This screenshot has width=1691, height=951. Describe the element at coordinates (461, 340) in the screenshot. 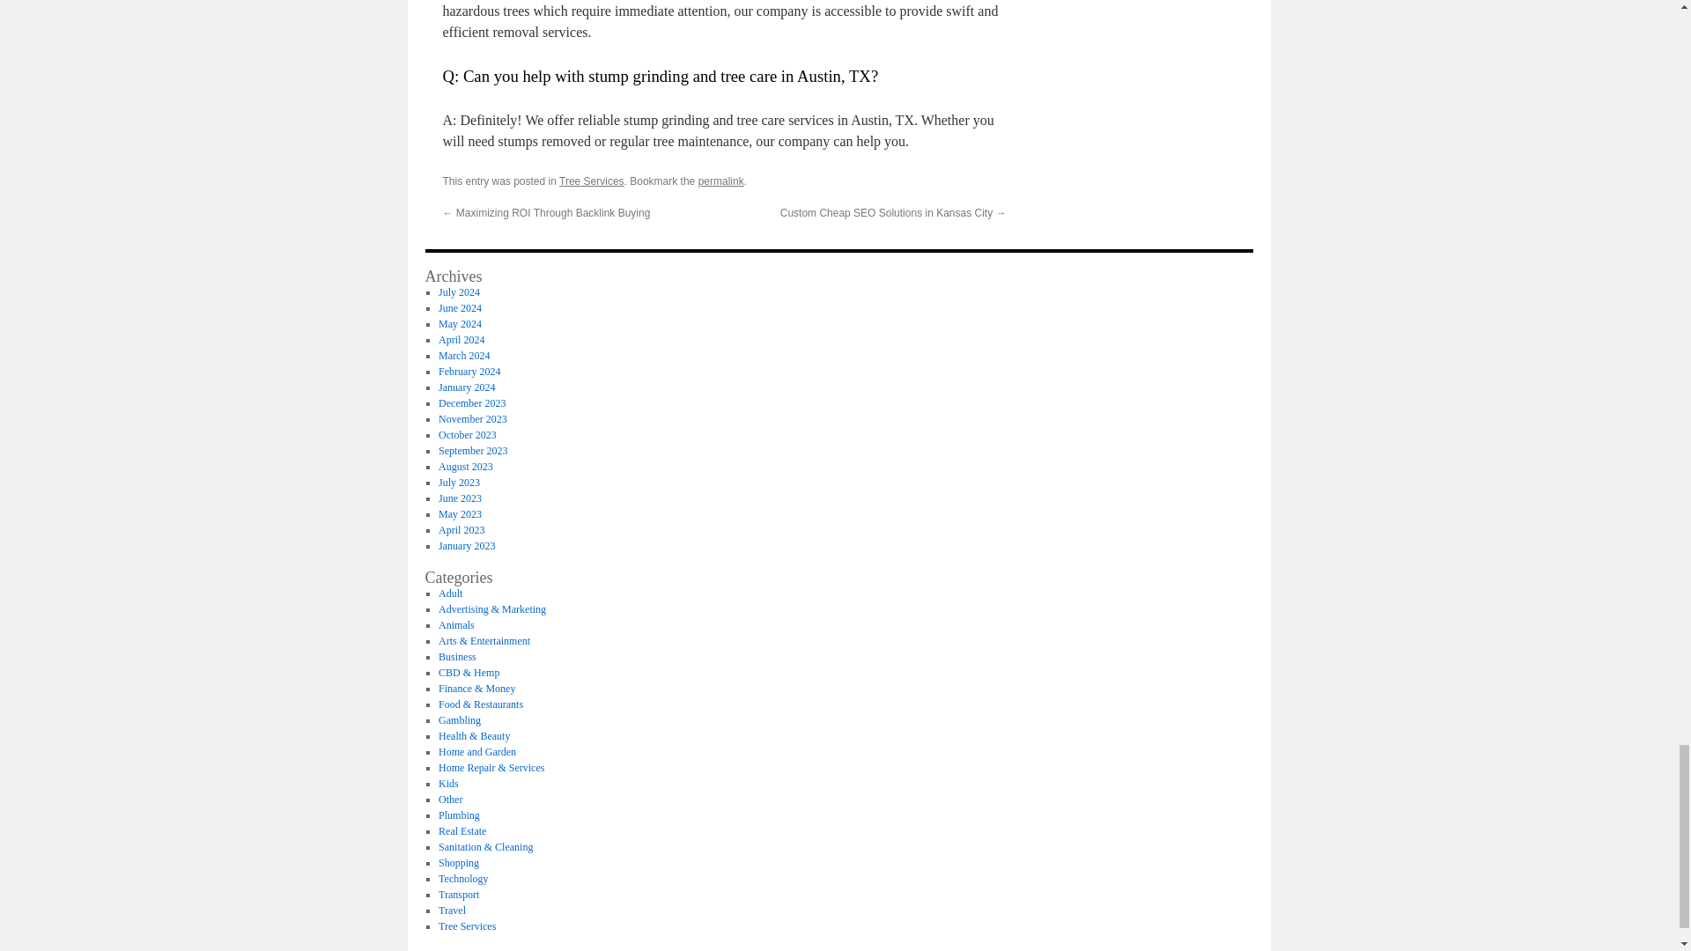

I see `April 2024` at that location.